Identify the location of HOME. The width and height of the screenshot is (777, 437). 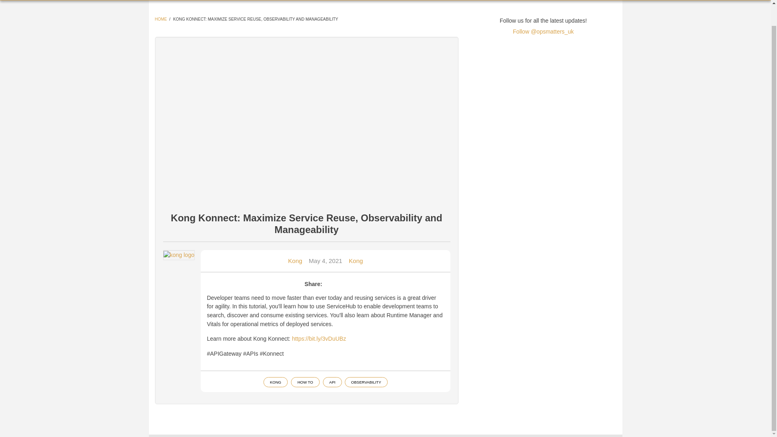
(161, 19).